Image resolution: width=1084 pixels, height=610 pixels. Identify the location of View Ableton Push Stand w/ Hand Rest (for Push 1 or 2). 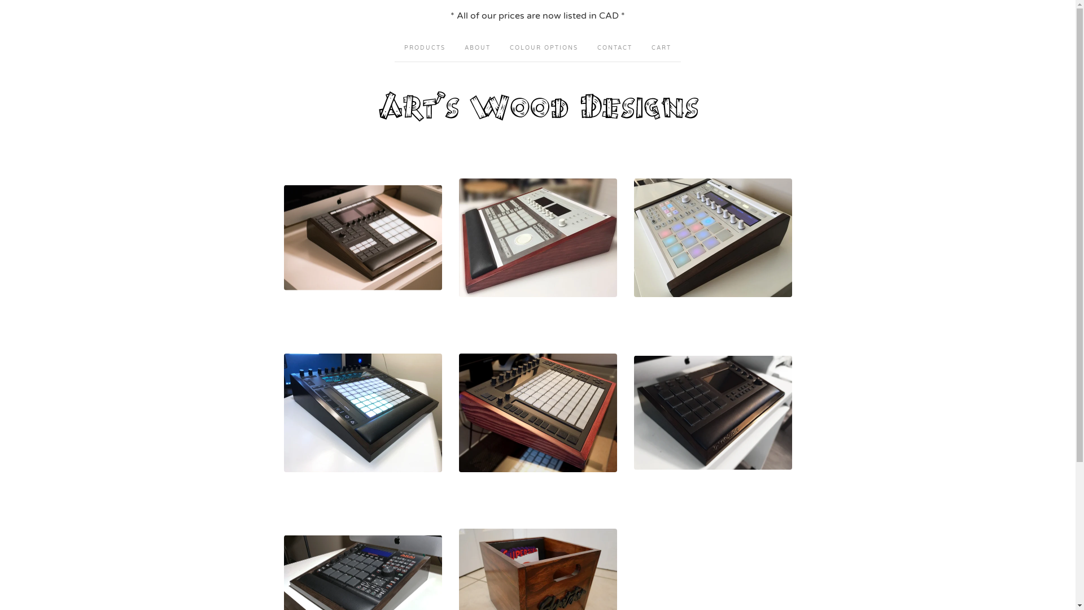
(362, 412).